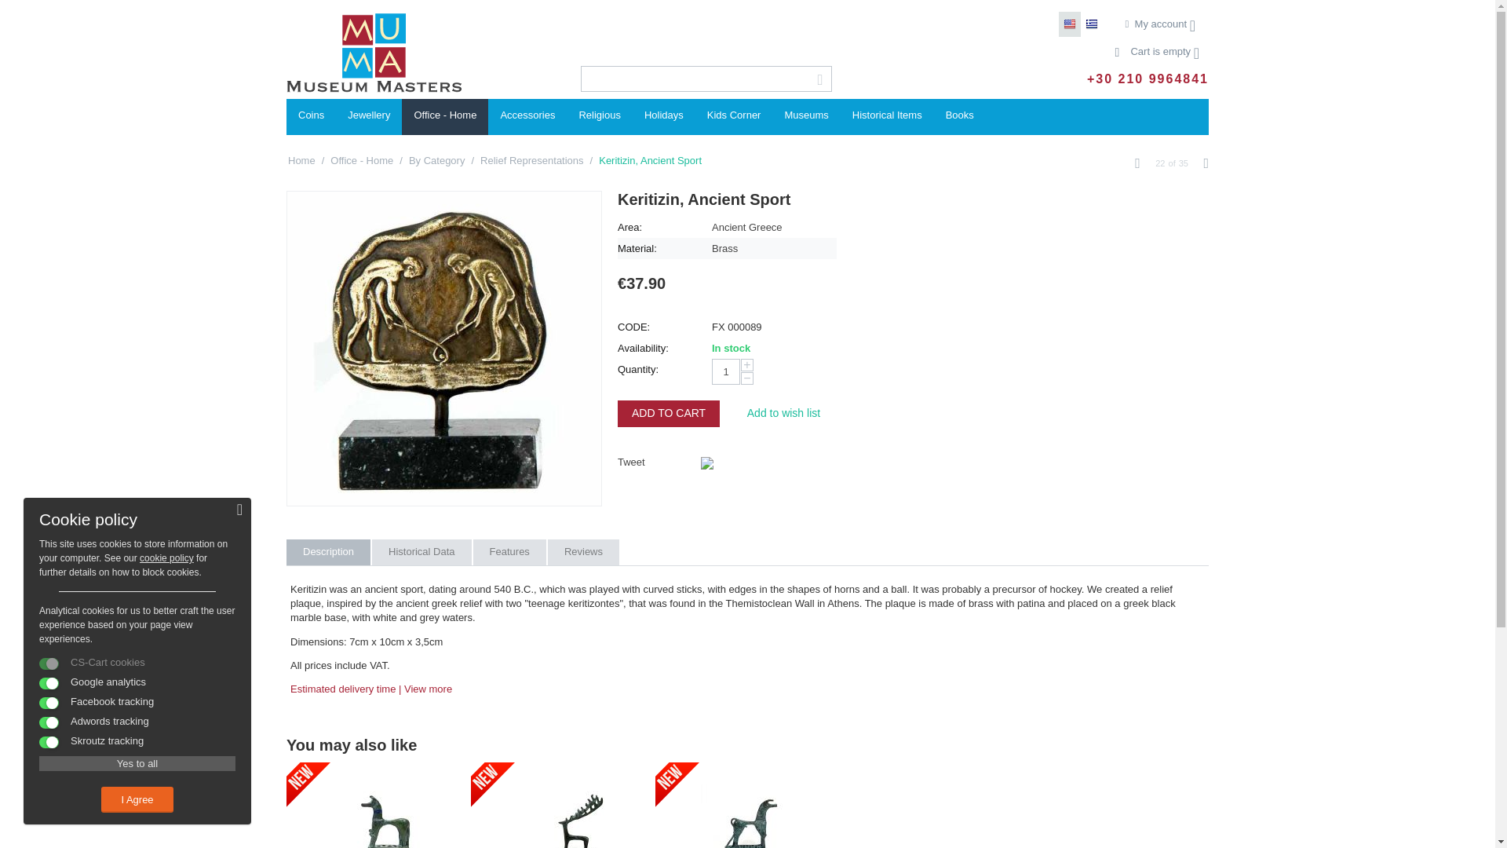 This screenshot has width=1507, height=848. What do you see at coordinates (1091, 24) in the screenshot?
I see `Change language` at bounding box center [1091, 24].